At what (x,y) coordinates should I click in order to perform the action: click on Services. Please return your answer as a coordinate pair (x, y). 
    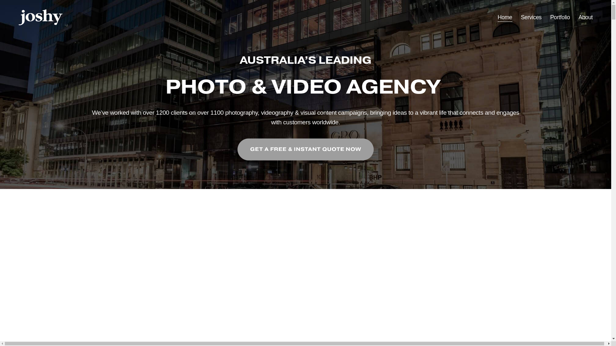
    Looking at the image, I should click on (531, 17).